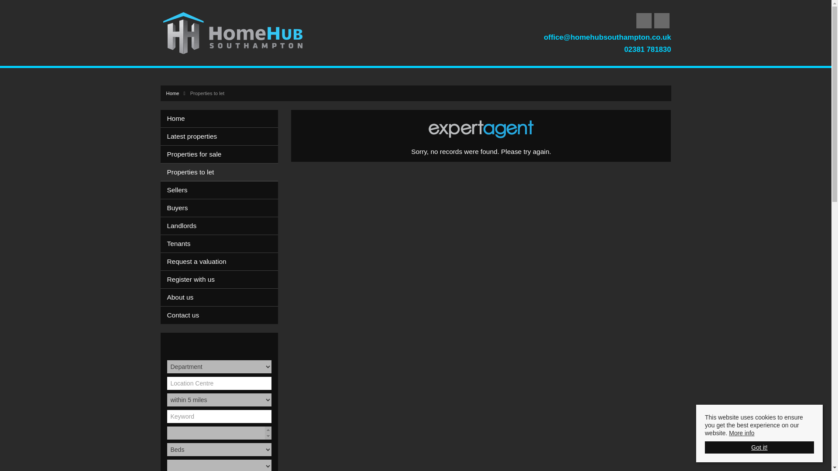  I want to click on Landlords, so click(223, 225).